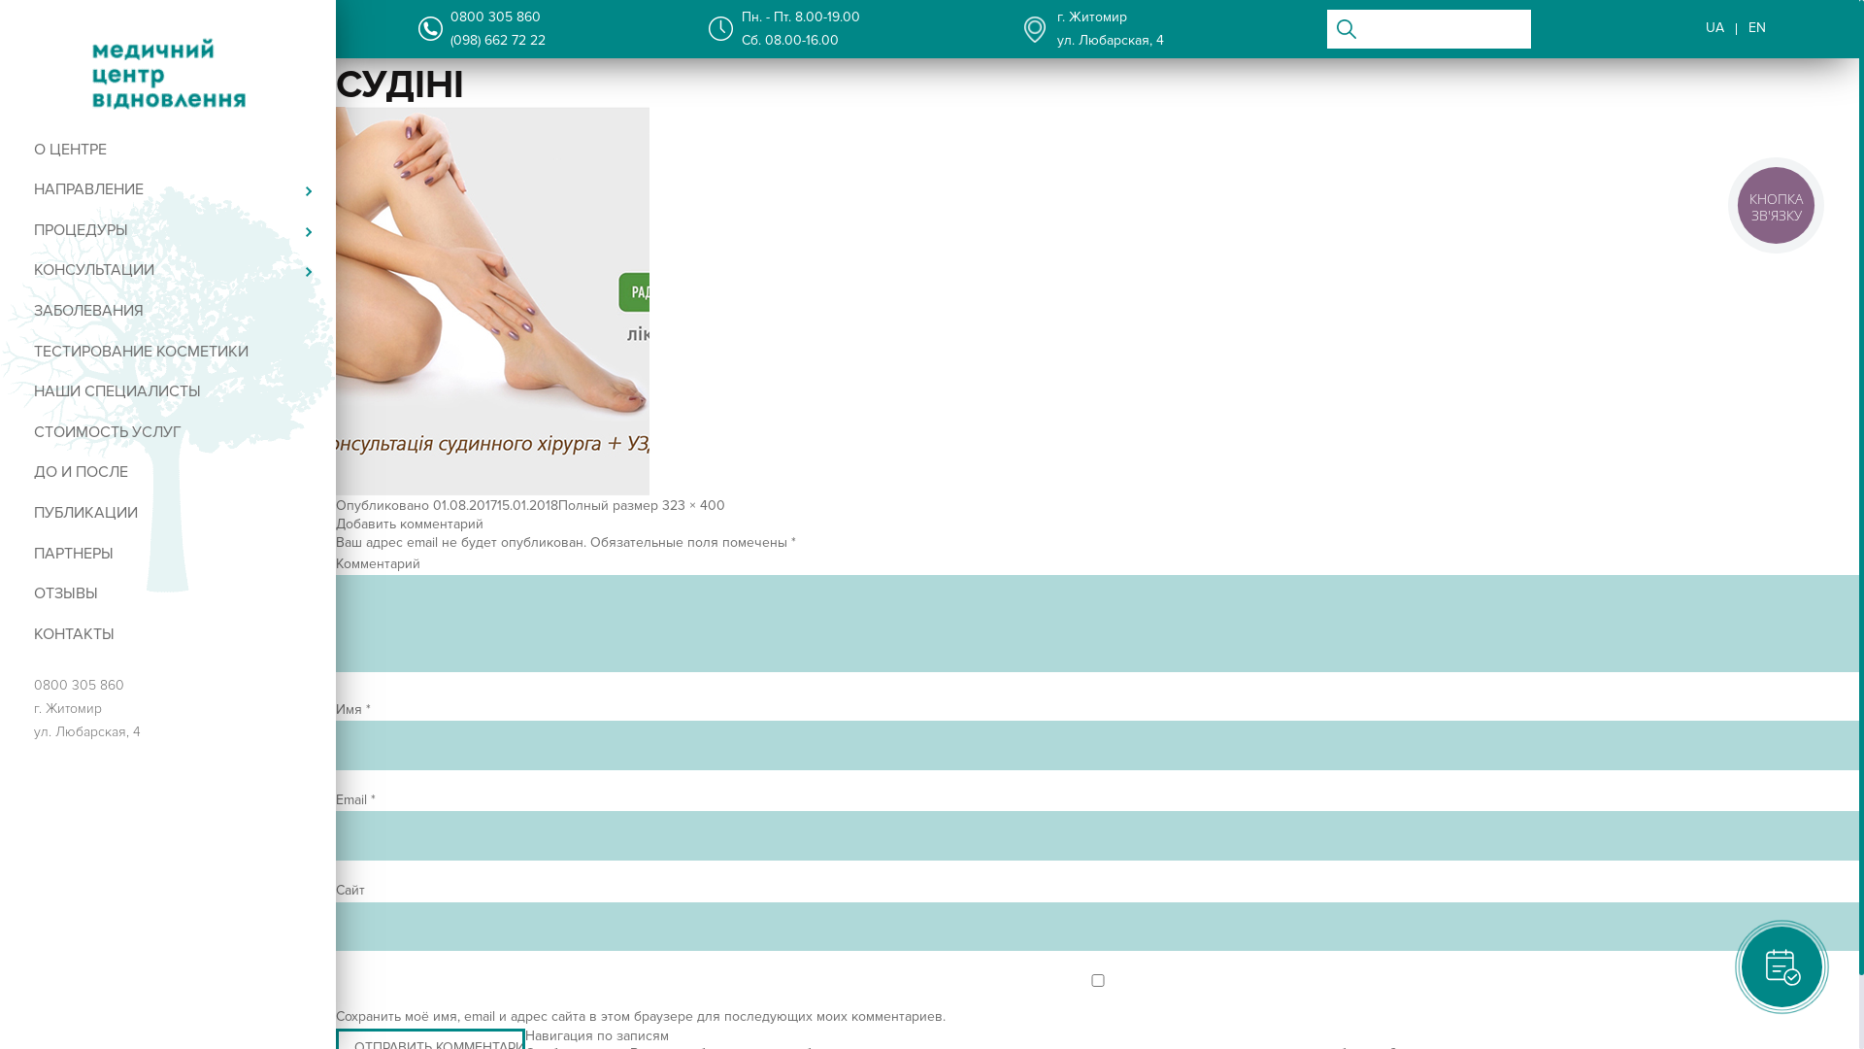 This screenshot has height=1049, width=1864. What do you see at coordinates (1757, 29) in the screenshot?
I see `EN` at bounding box center [1757, 29].